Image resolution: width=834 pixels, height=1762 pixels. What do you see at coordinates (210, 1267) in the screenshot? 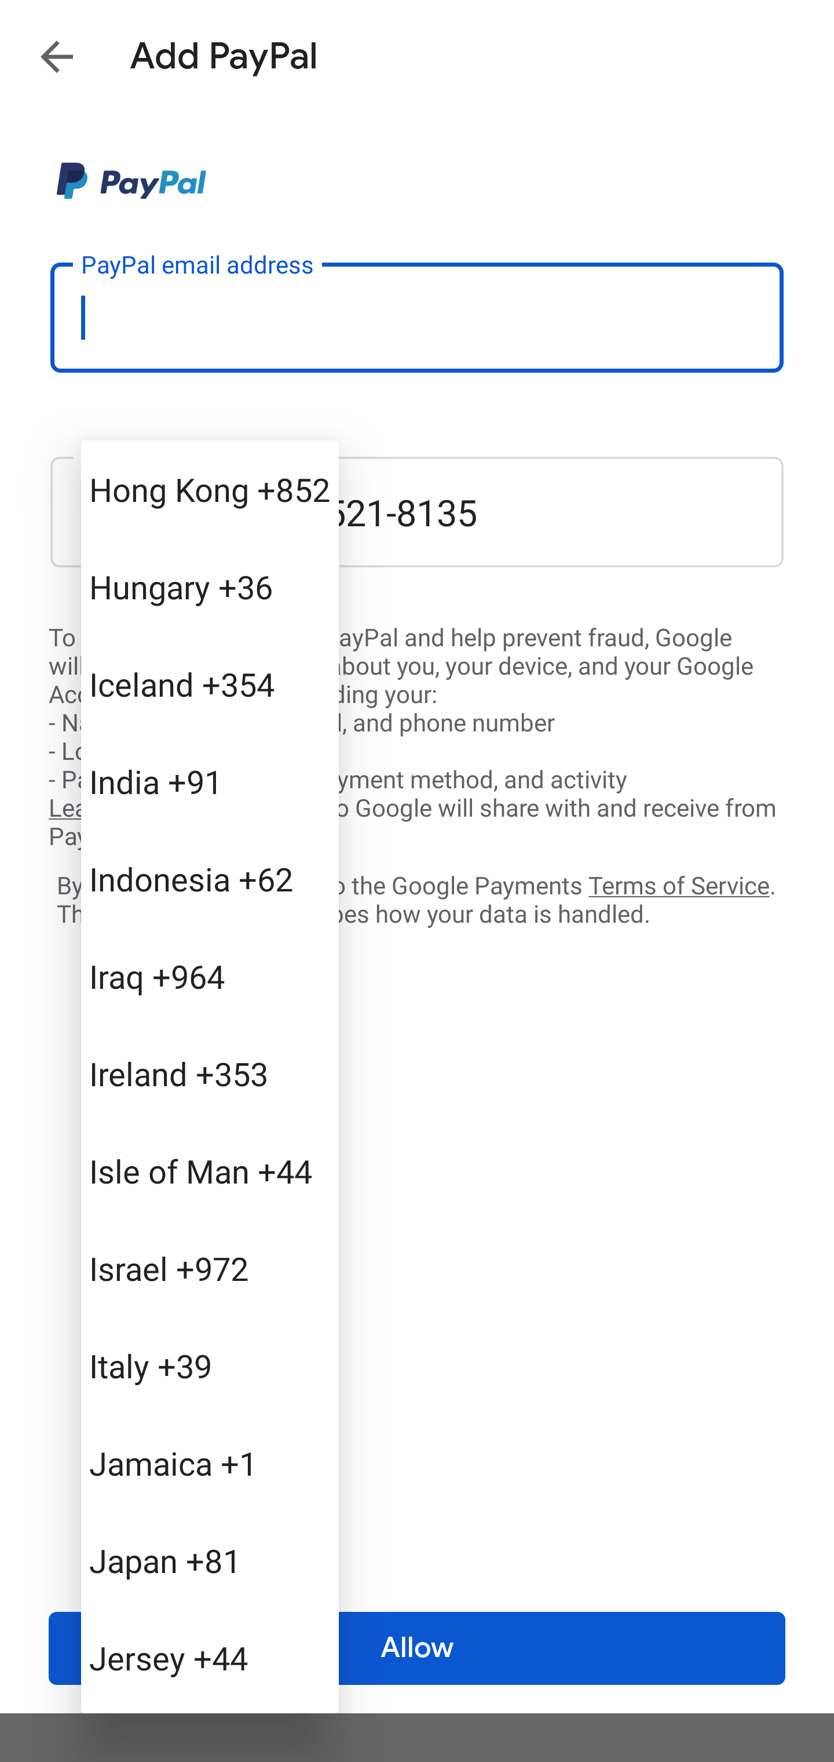
I see `Israel +972` at bounding box center [210, 1267].